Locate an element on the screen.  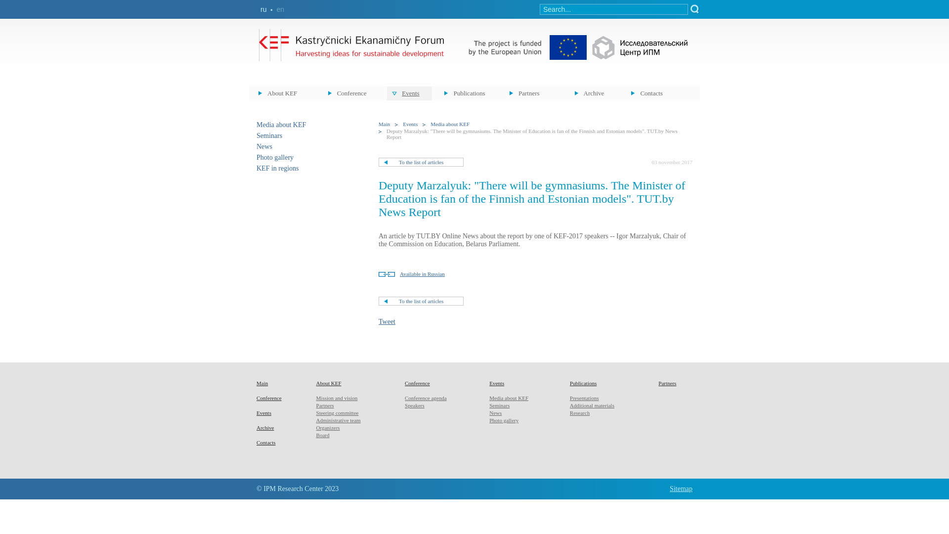
Media about KEF is located at coordinates (509, 398).